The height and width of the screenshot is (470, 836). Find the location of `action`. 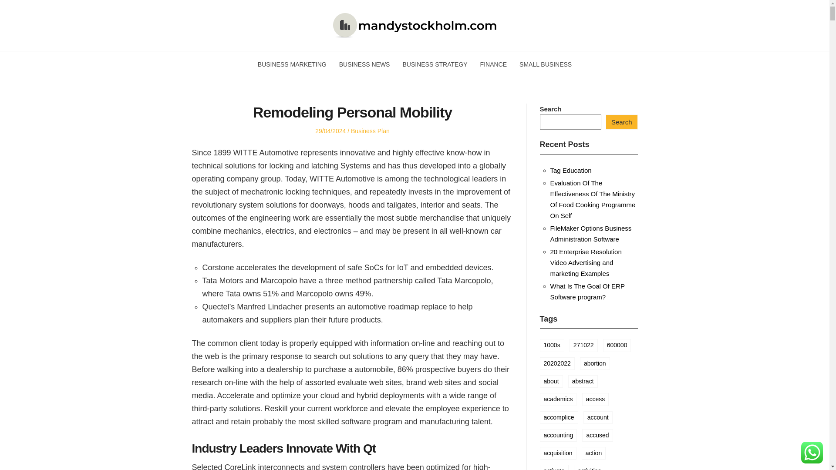

action is located at coordinates (593, 453).